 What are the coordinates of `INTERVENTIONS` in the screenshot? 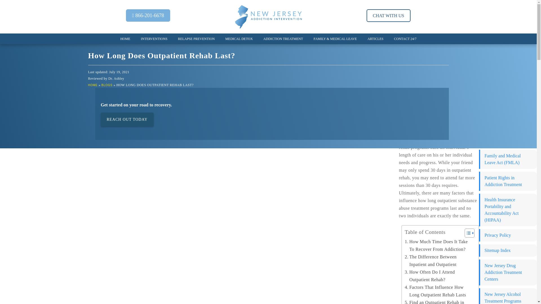 It's located at (154, 39).